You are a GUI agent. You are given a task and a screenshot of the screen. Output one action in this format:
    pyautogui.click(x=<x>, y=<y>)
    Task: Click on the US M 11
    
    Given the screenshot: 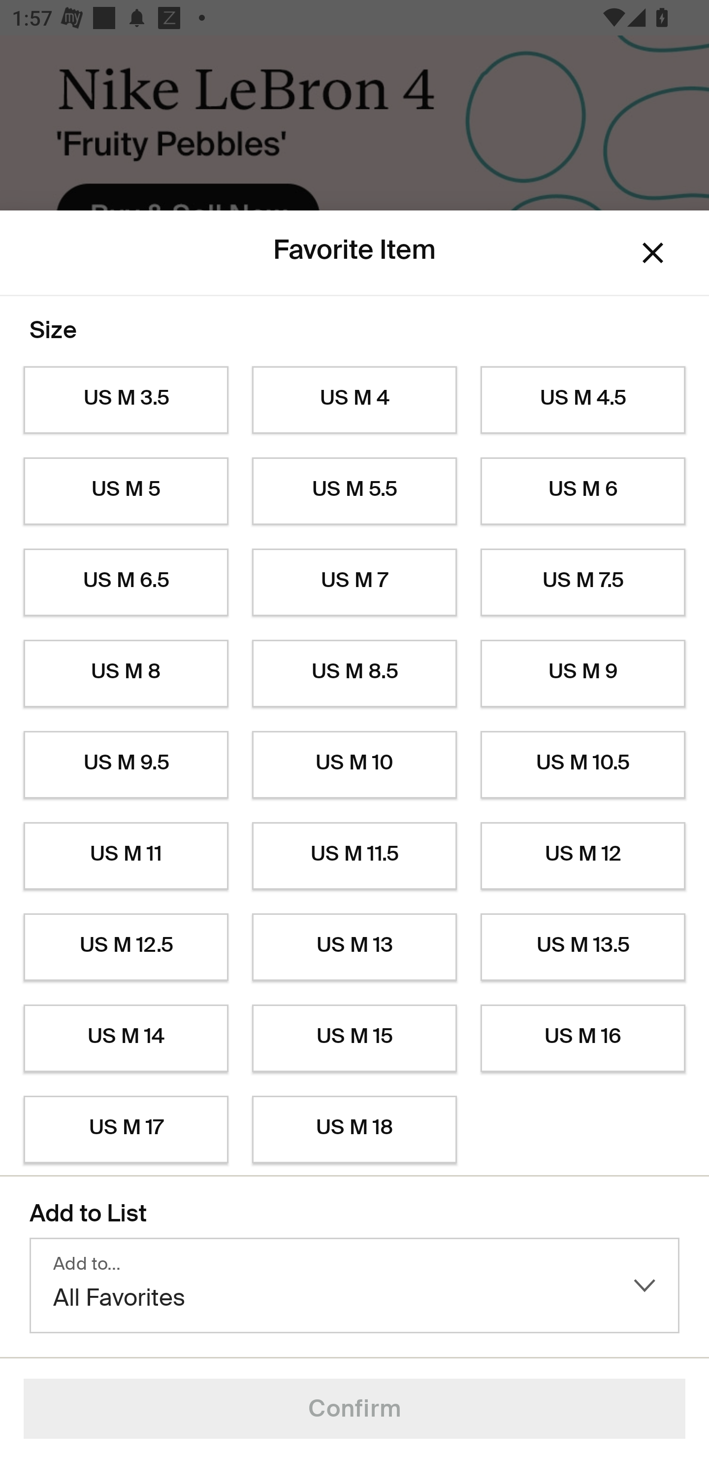 What is the action you would take?
    pyautogui.click(x=126, y=856)
    